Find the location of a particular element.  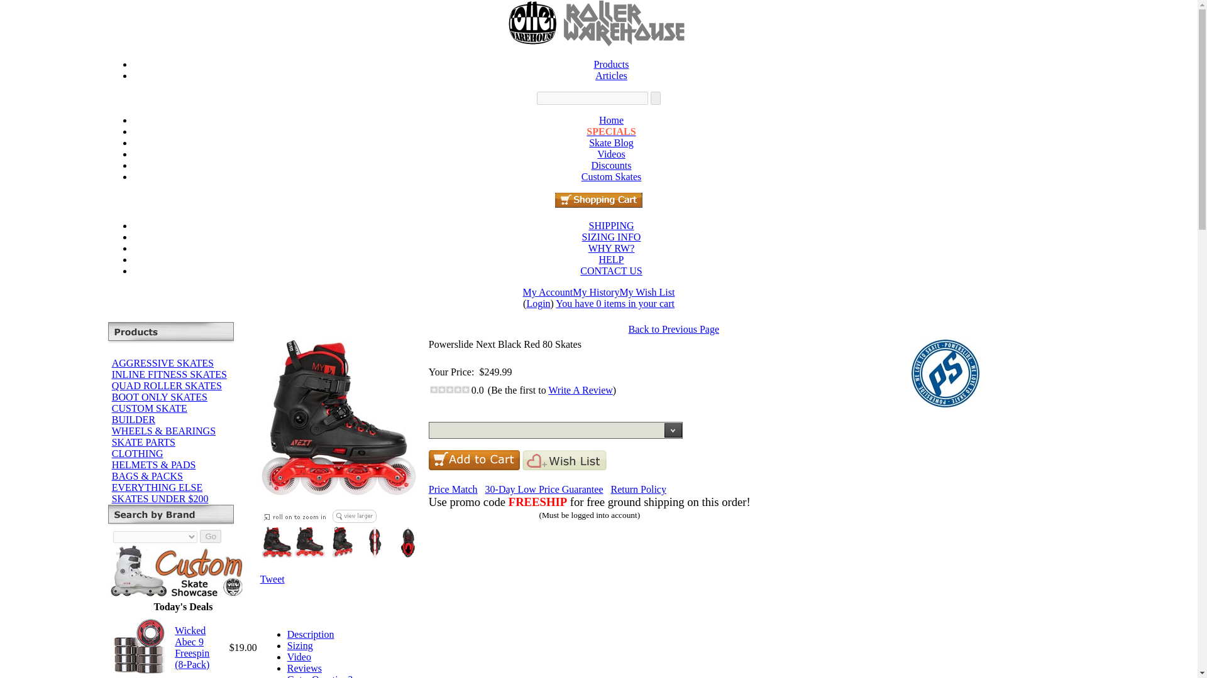

SIZING INFO is located at coordinates (611, 237).